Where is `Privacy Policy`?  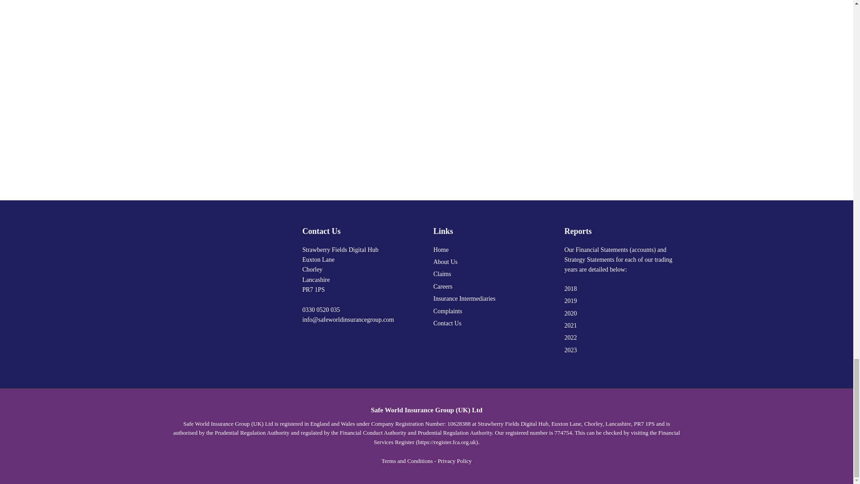
Privacy Policy is located at coordinates (454, 461).